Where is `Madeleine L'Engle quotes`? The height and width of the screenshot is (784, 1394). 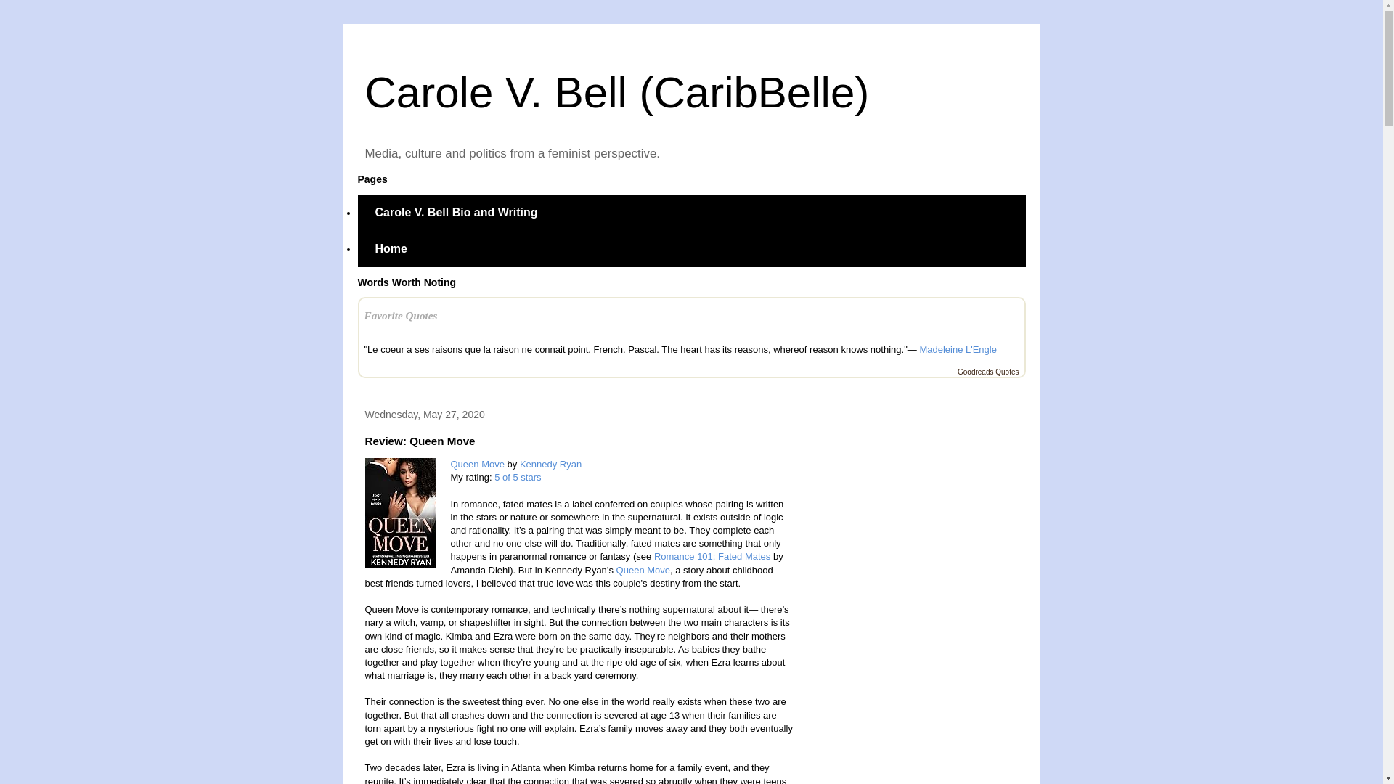 Madeleine L'Engle quotes is located at coordinates (957, 350).